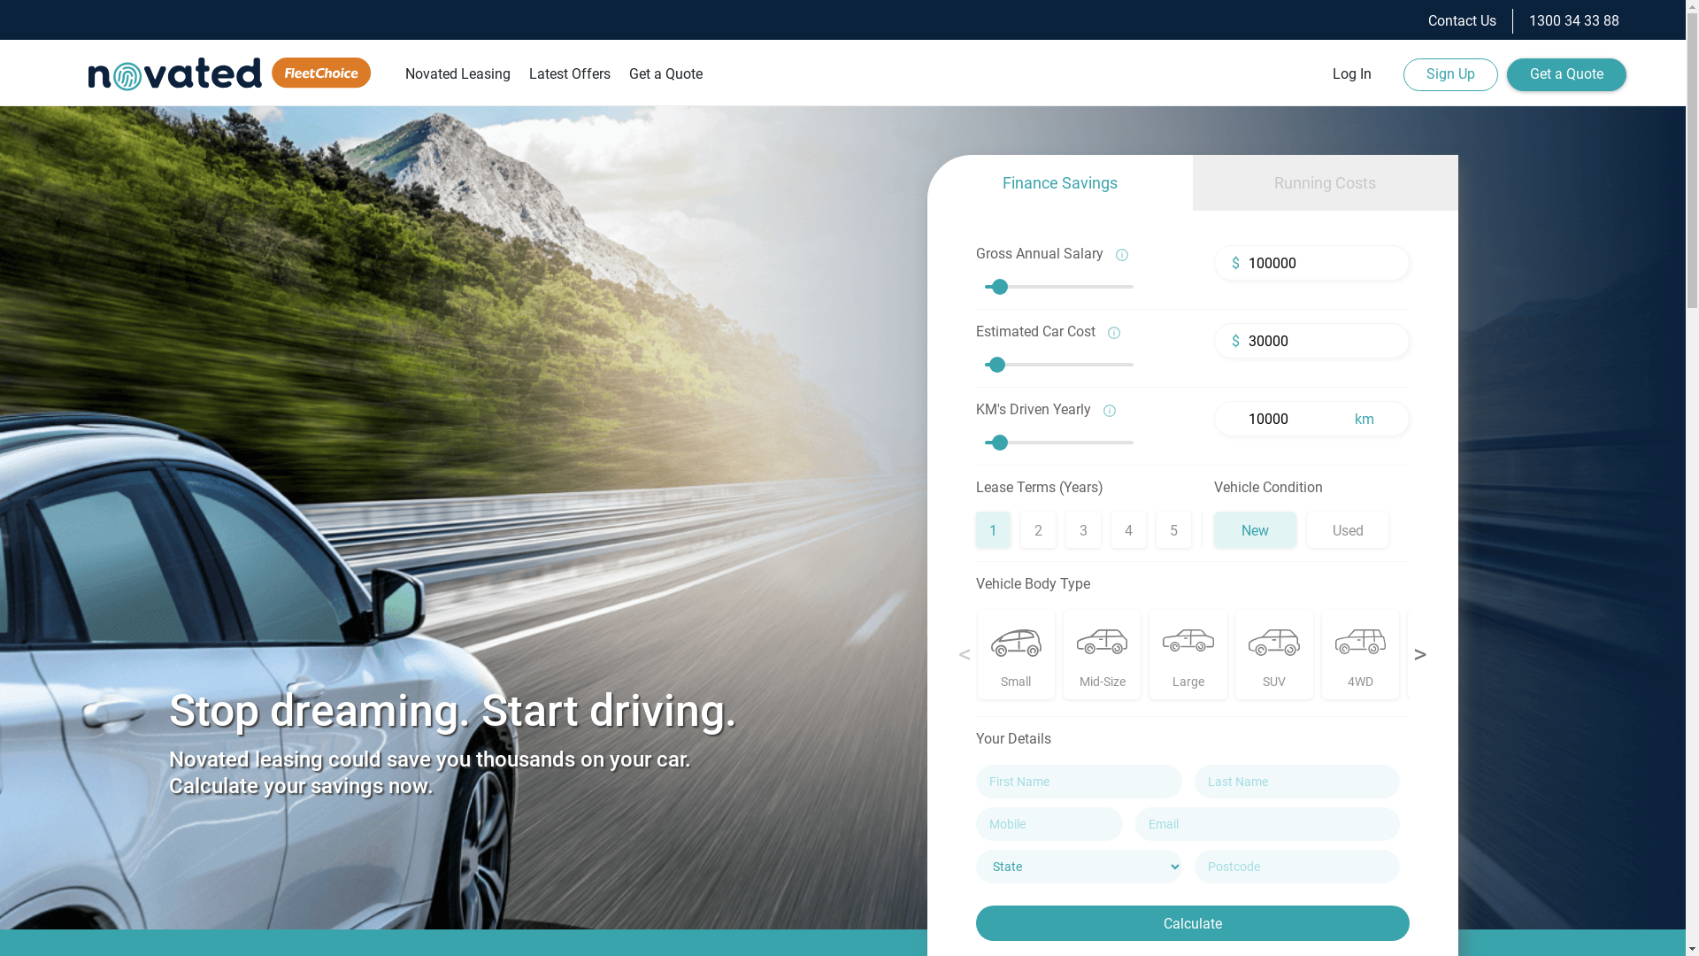 The height and width of the screenshot is (956, 1699). I want to click on >, so click(1420, 653).